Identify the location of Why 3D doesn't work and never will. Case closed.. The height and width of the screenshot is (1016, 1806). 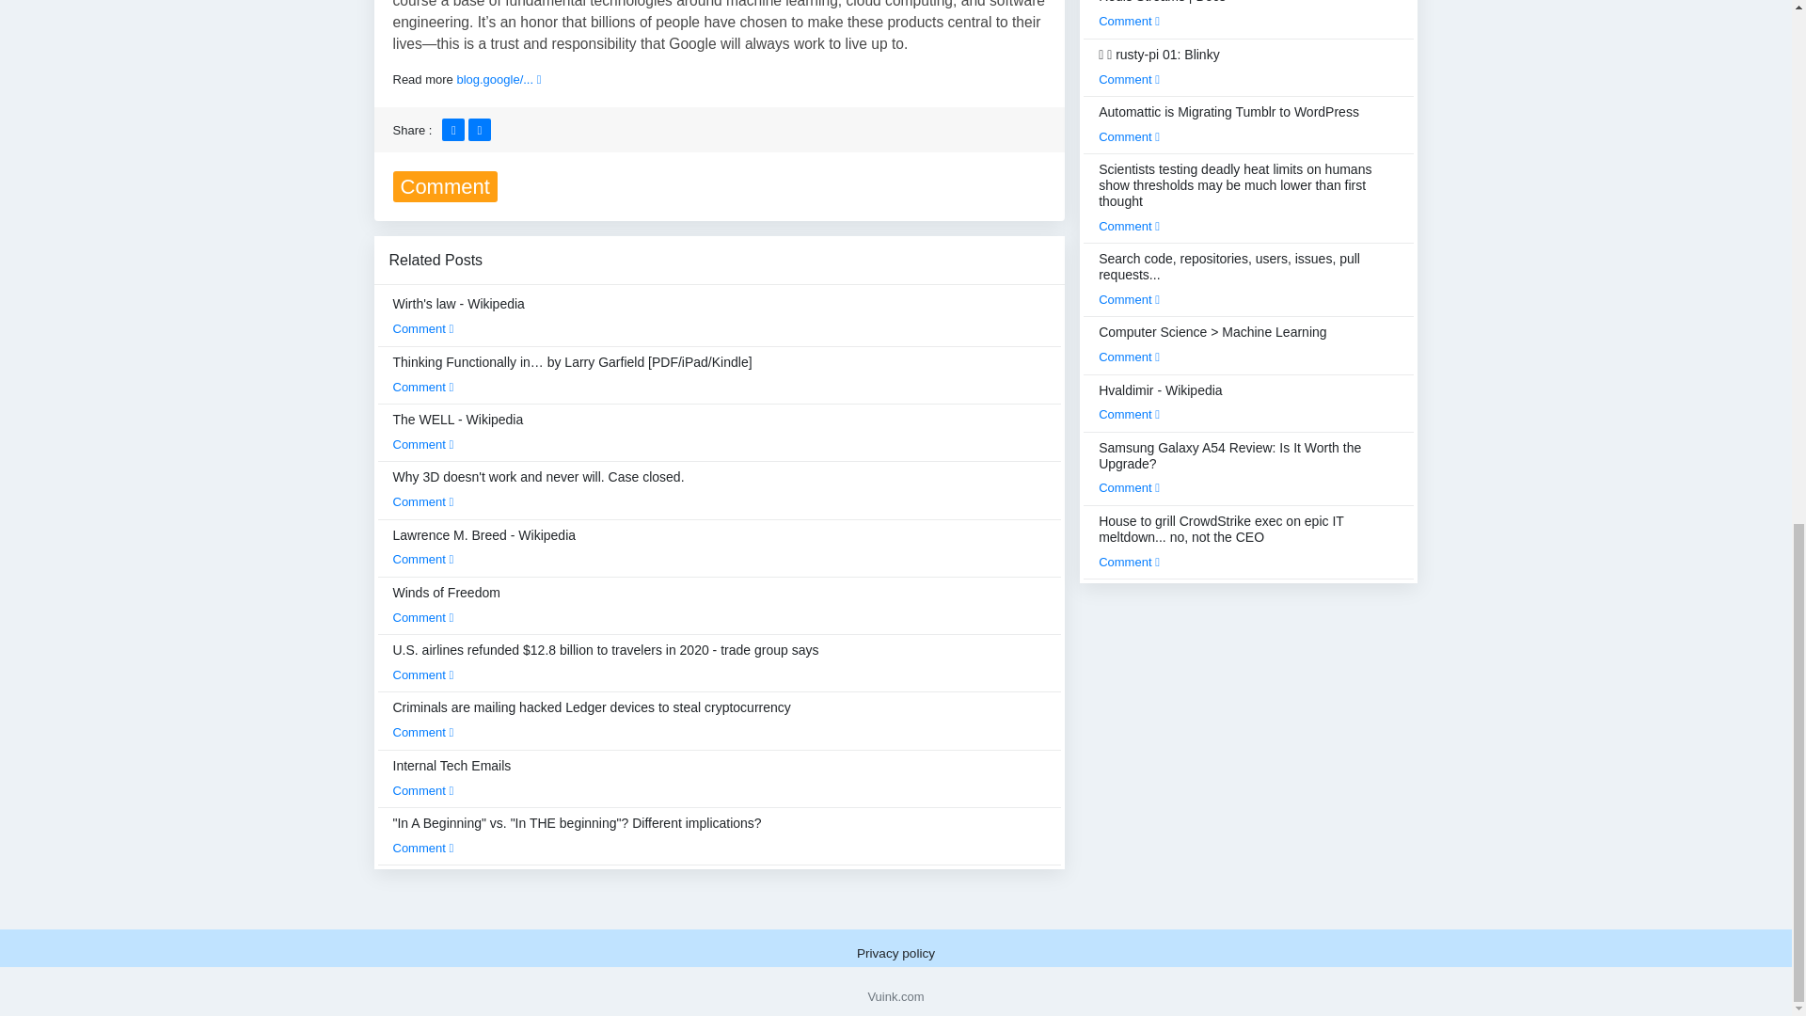
(538, 489).